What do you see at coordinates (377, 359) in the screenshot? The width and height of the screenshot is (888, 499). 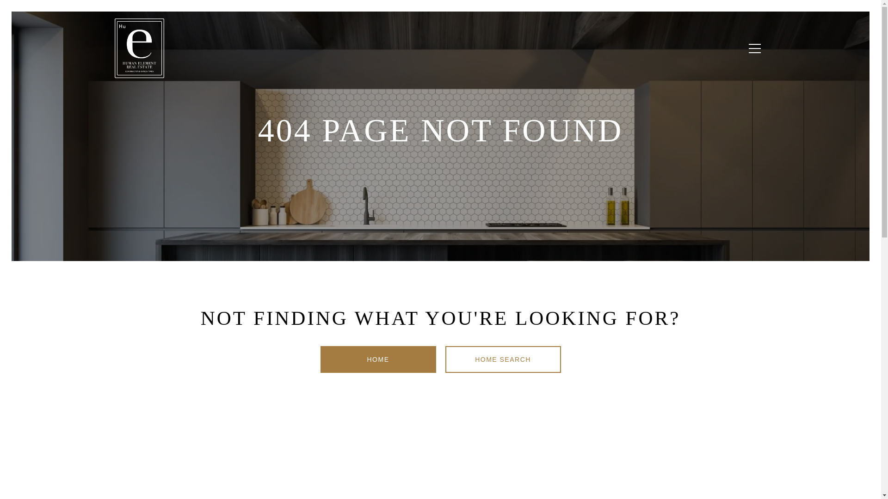 I see `HOME` at bounding box center [377, 359].